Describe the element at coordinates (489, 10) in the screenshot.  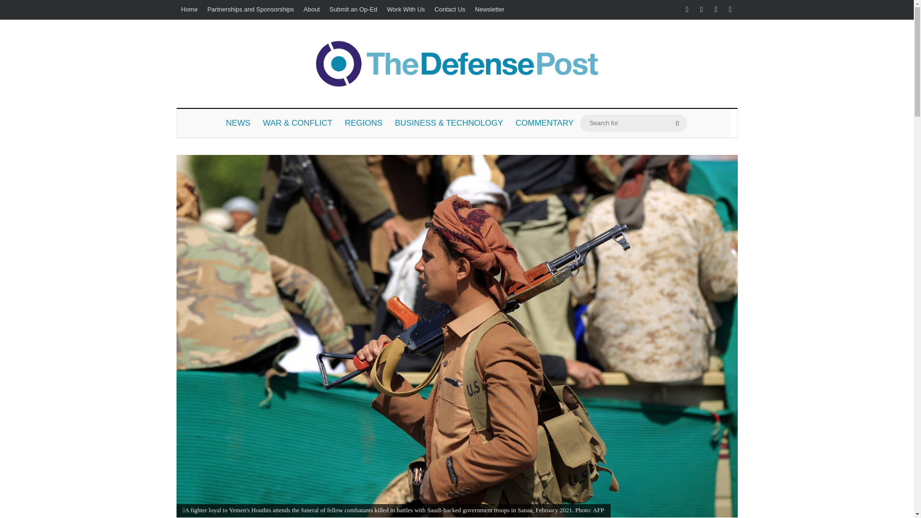
I see `Newsletter` at that location.